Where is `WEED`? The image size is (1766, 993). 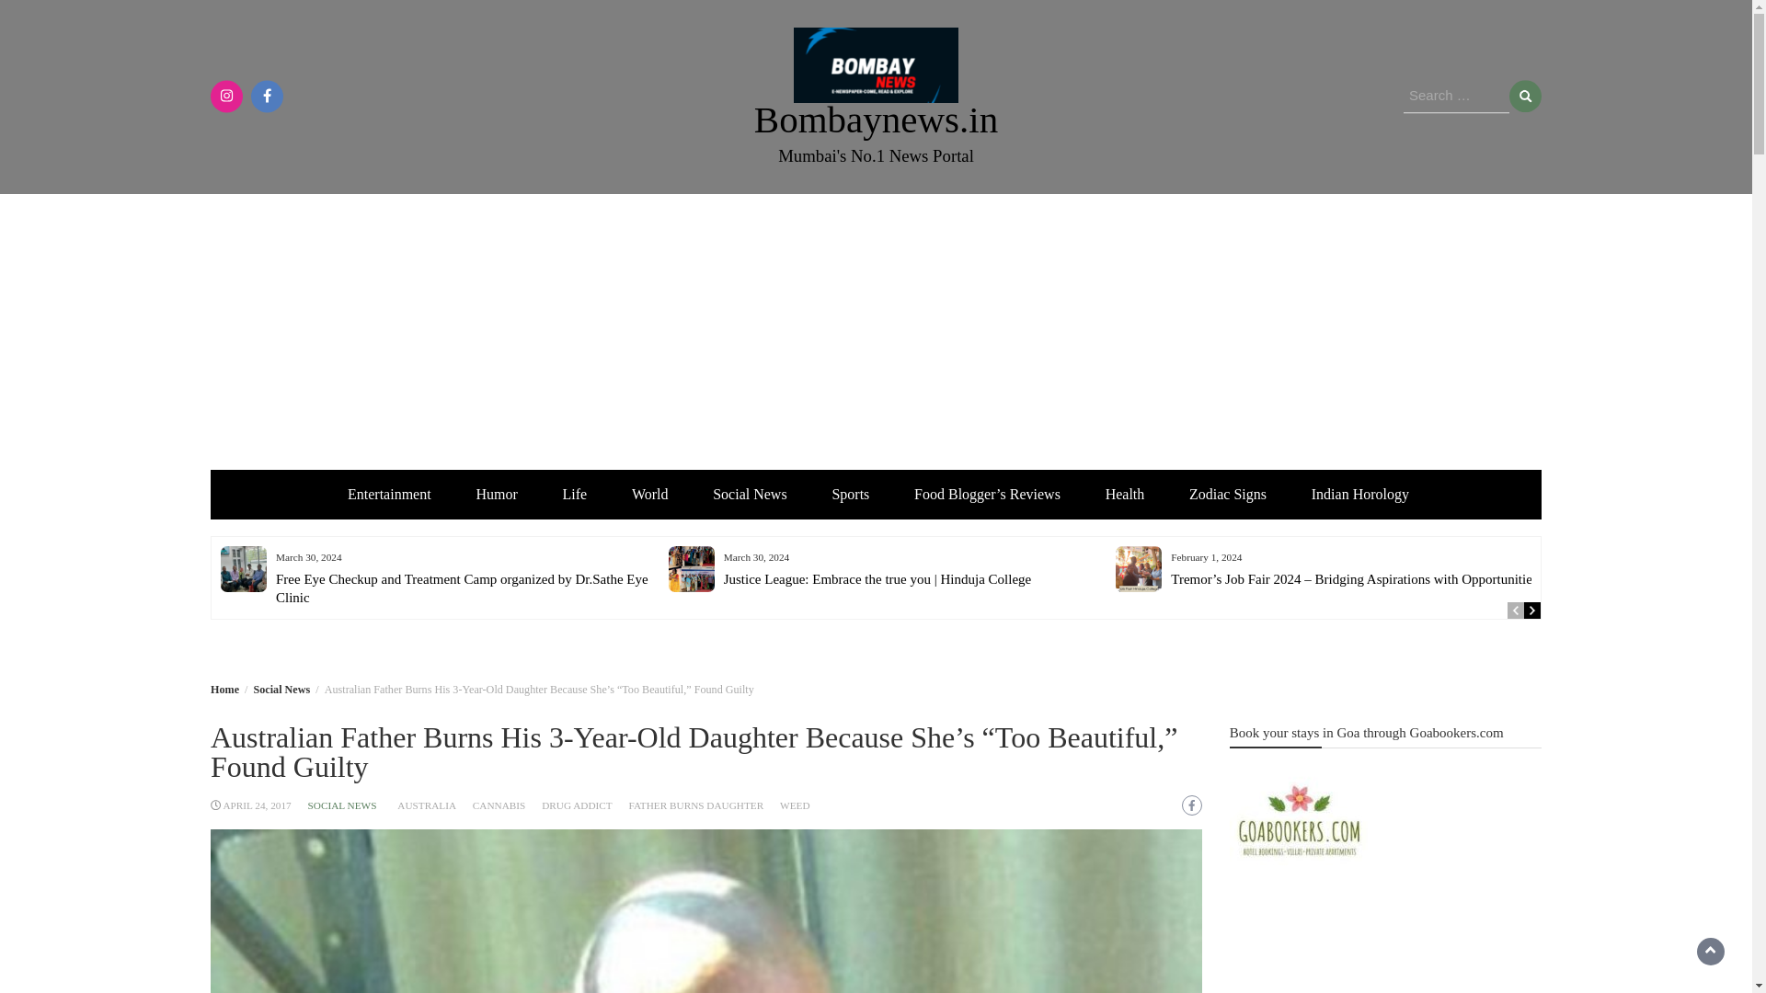 WEED is located at coordinates (795, 805).